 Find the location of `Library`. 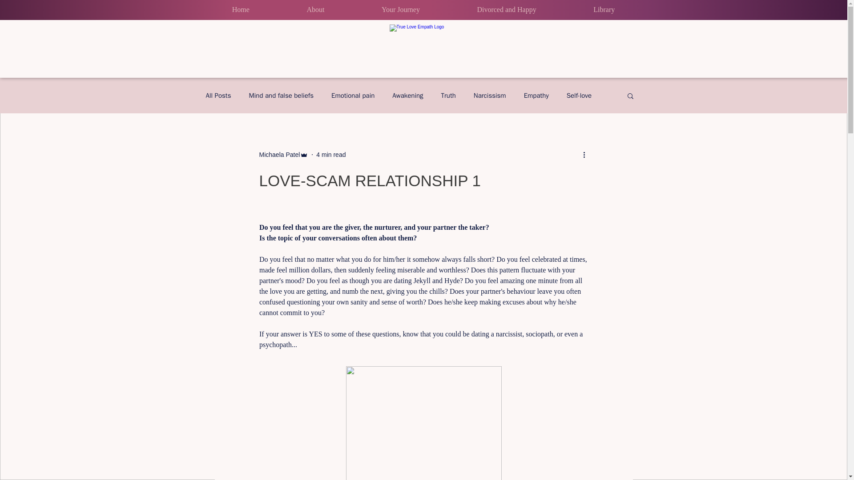

Library is located at coordinates (604, 9).